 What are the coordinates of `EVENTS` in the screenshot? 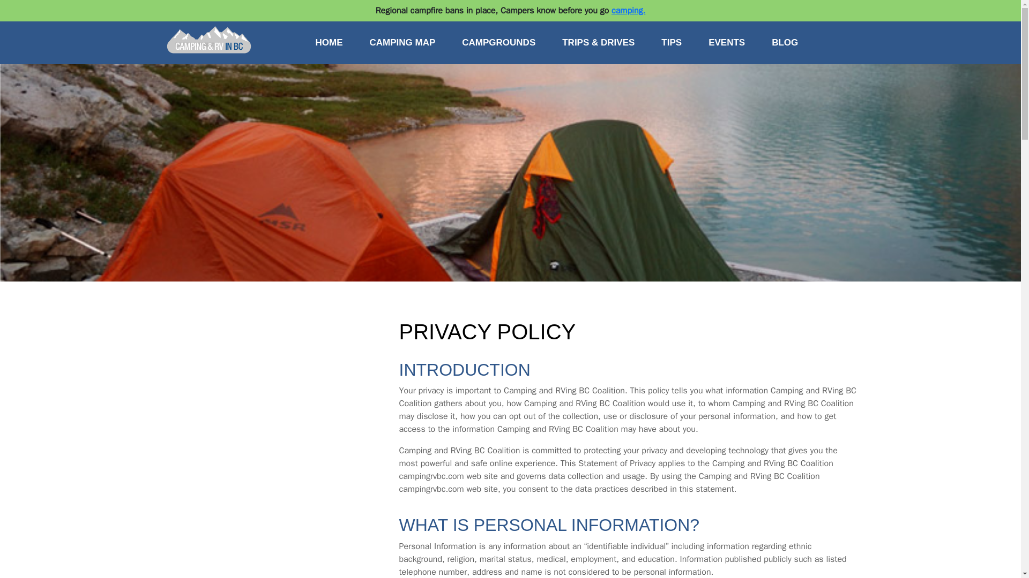 It's located at (727, 43).